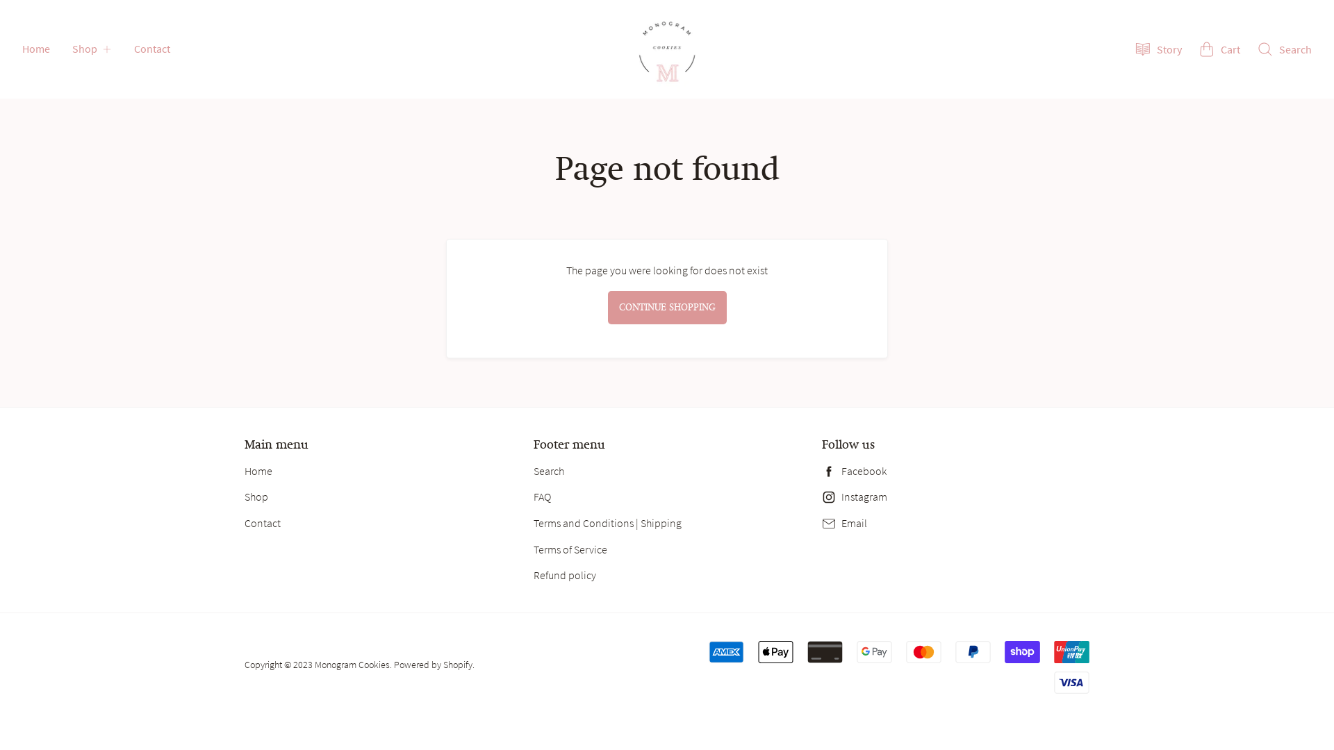 The height and width of the screenshot is (750, 1334). I want to click on Terms of Service, so click(570, 549).